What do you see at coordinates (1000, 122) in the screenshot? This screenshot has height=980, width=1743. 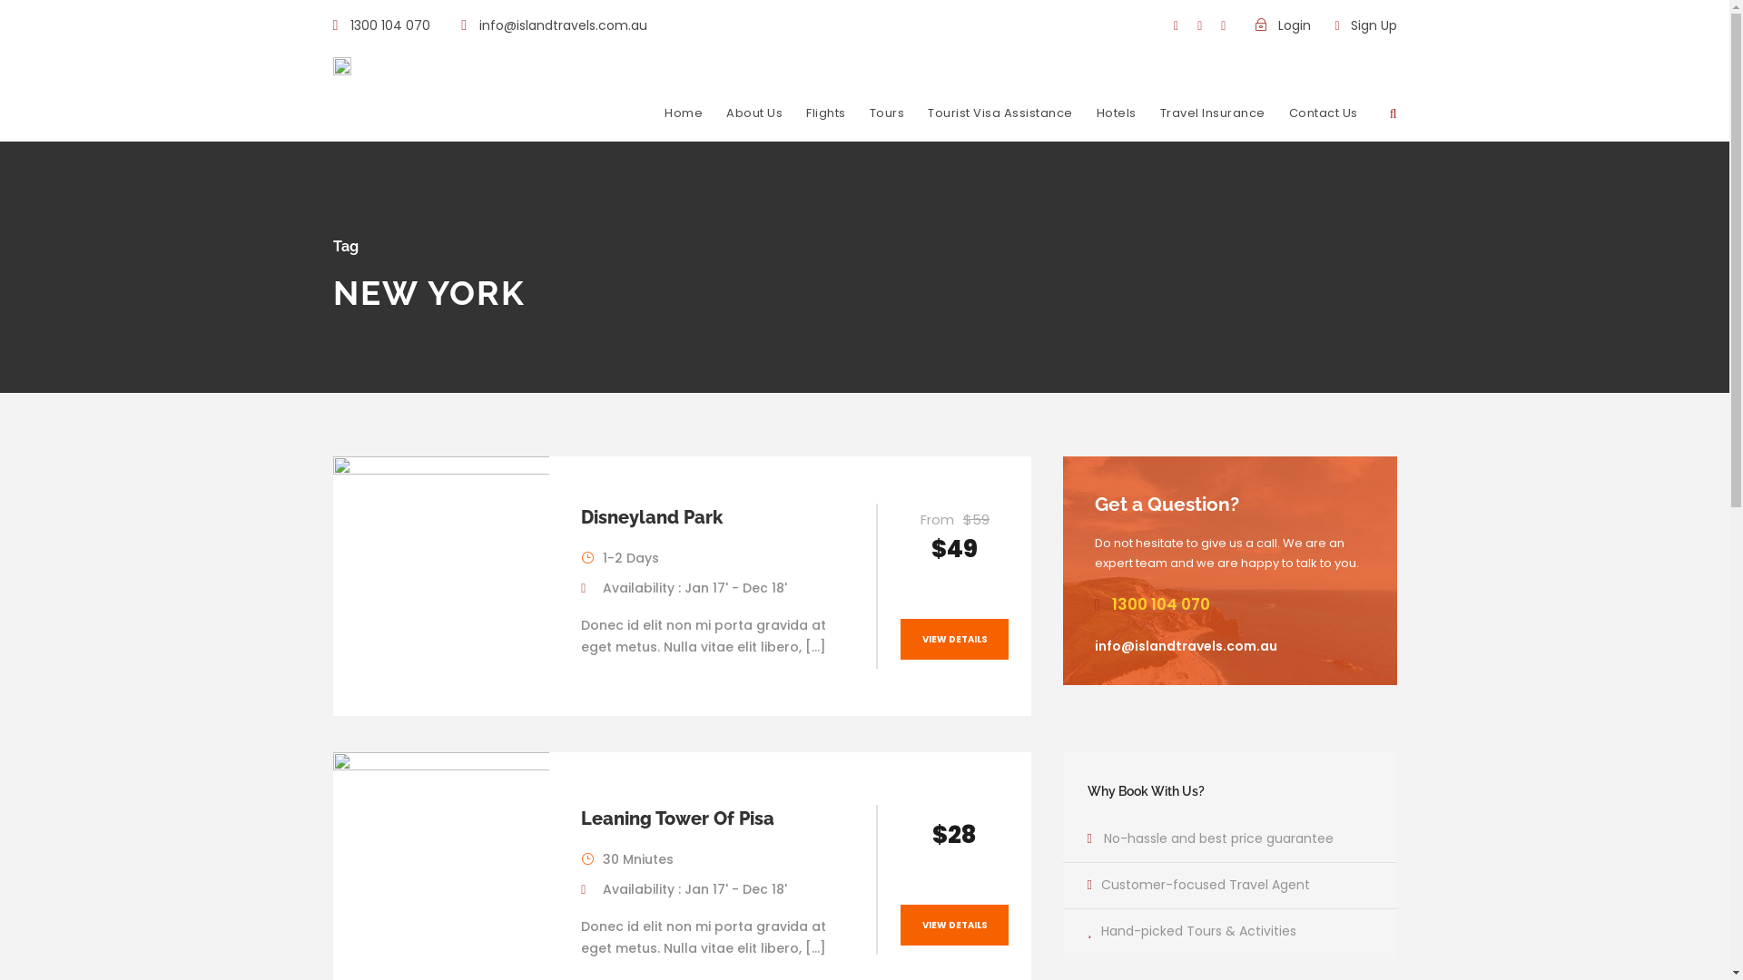 I see `Tourist Visa Assistance` at bounding box center [1000, 122].